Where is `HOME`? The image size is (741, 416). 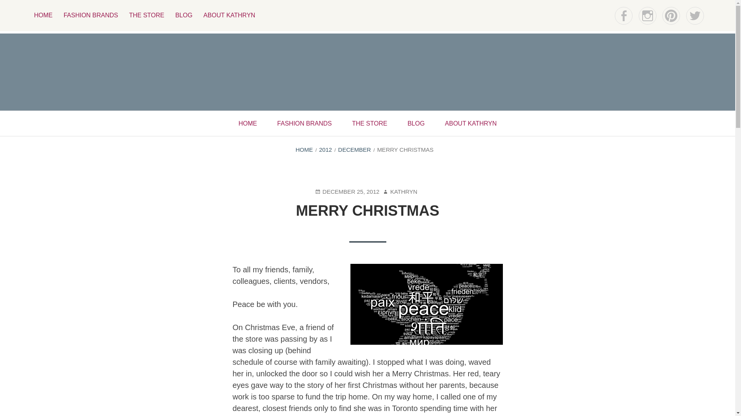
HOME is located at coordinates (43, 15).